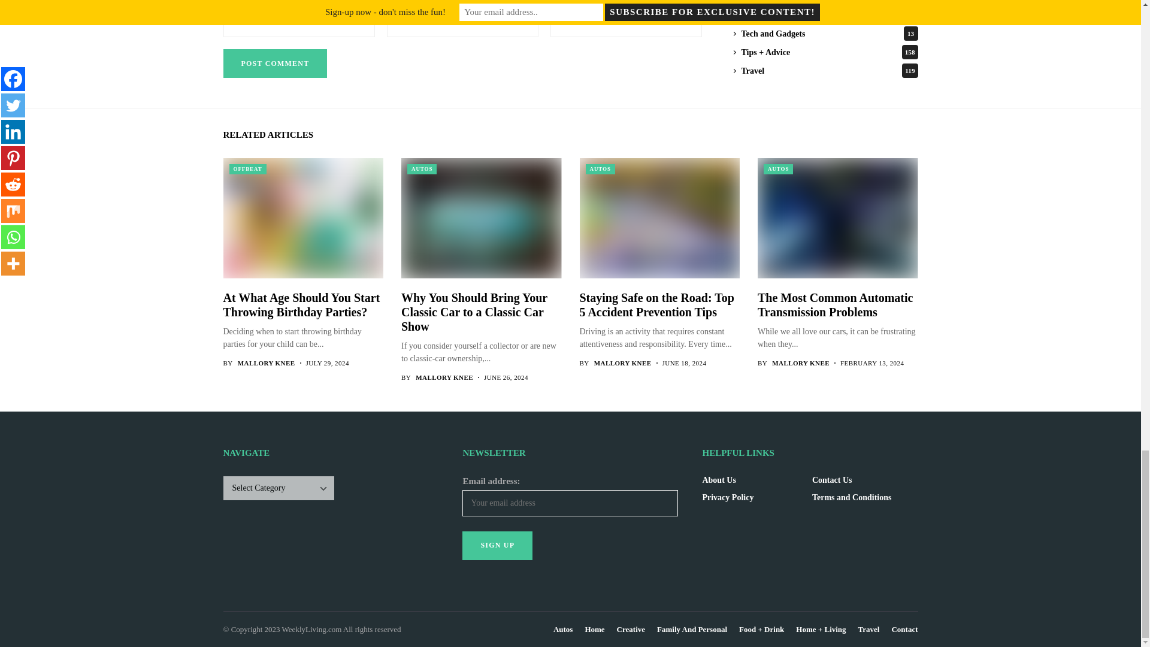 The image size is (1150, 647). I want to click on Posts by Mallory Knee, so click(623, 363).